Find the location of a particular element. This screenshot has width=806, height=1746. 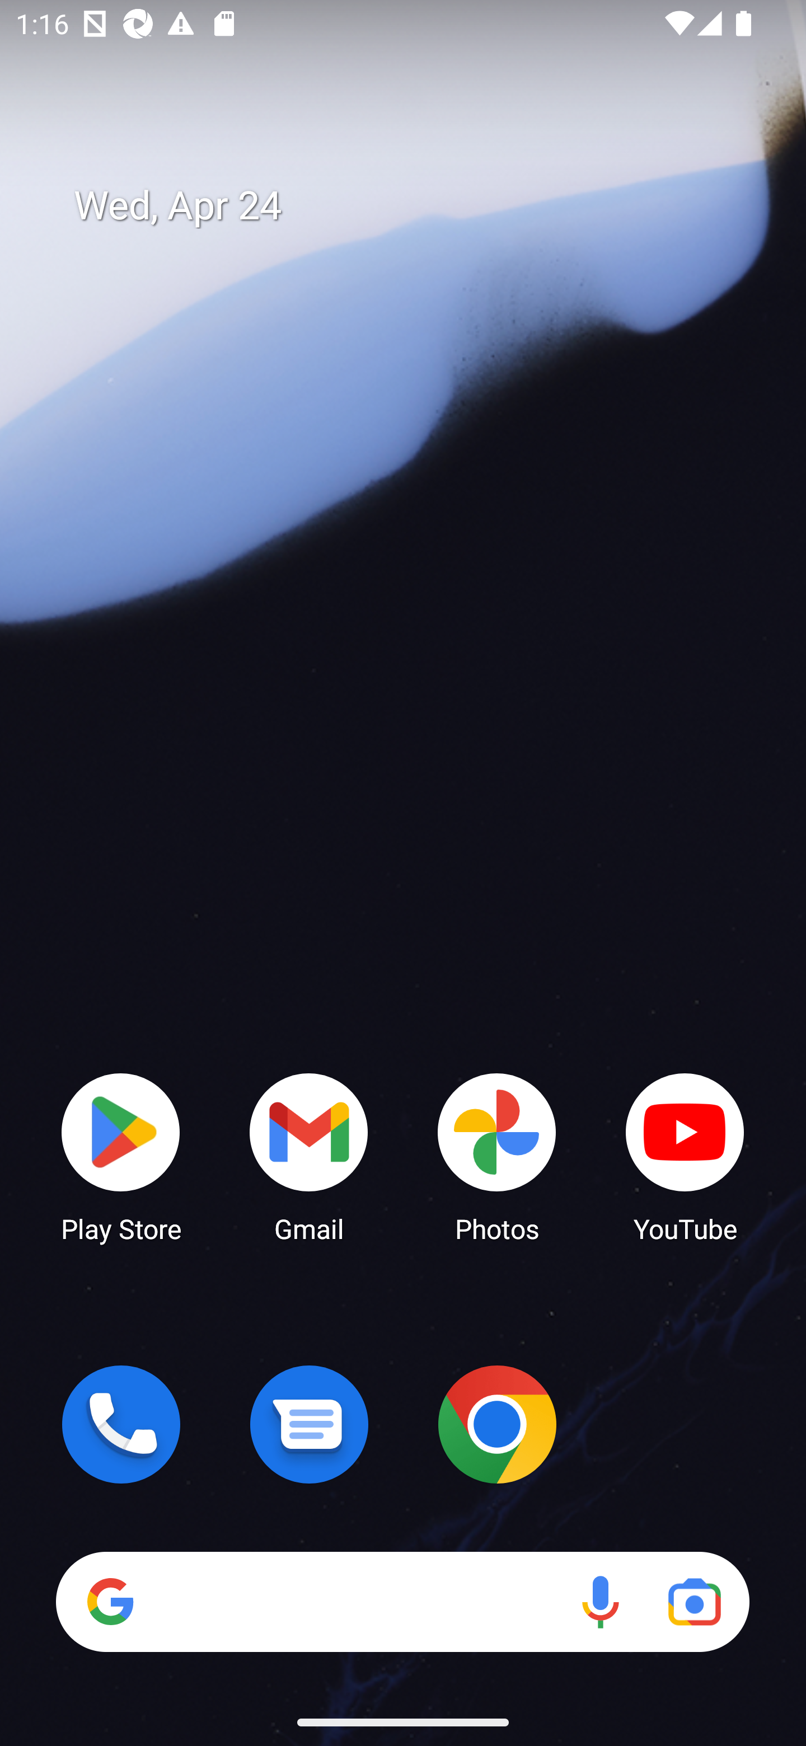

Search Voice search Google Lens is located at coordinates (402, 1602).